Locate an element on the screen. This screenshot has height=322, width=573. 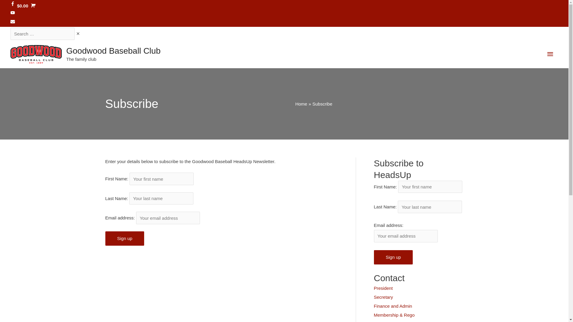
$0.00 is located at coordinates (26, 6).